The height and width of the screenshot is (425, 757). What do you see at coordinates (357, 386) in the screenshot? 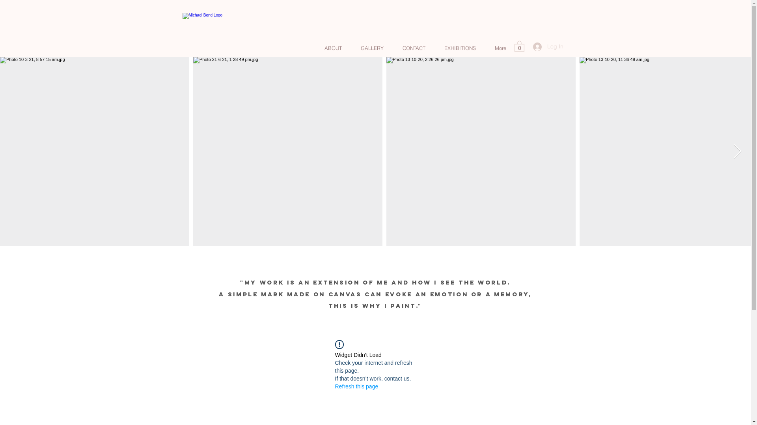
I see `Refresh this page` at bounding box center [357, 386].